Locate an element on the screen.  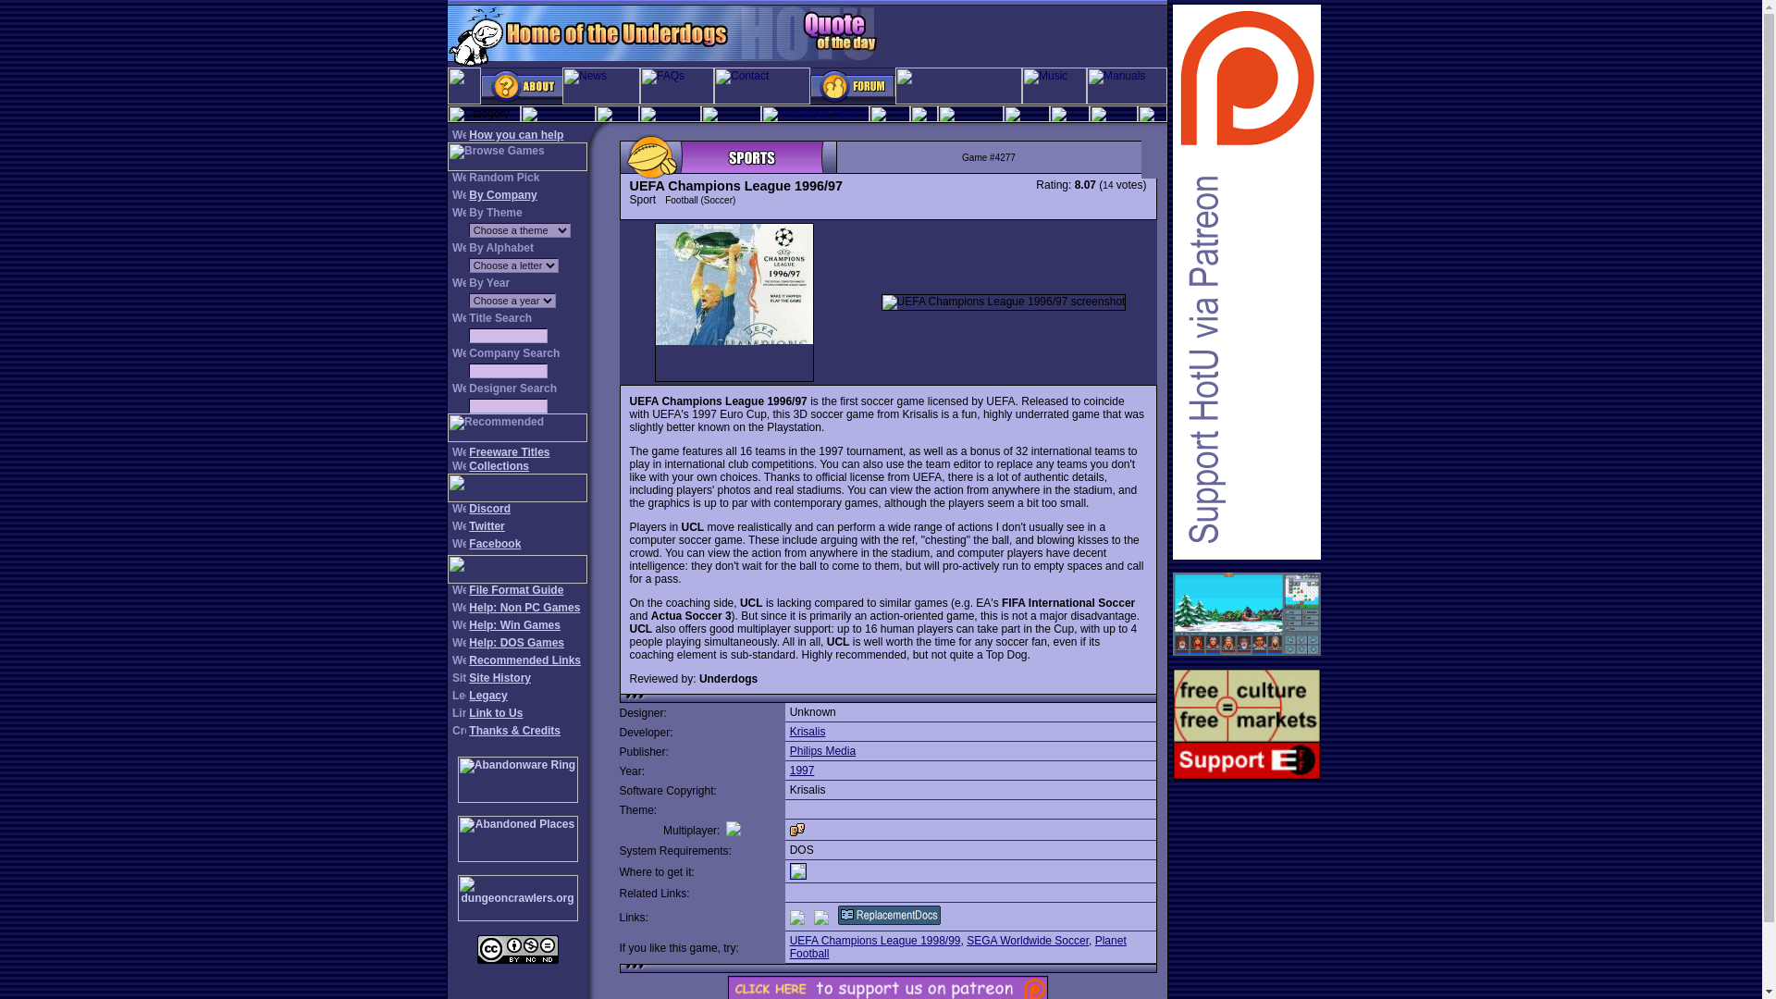
Twitter is located at coordinates (487, 525).